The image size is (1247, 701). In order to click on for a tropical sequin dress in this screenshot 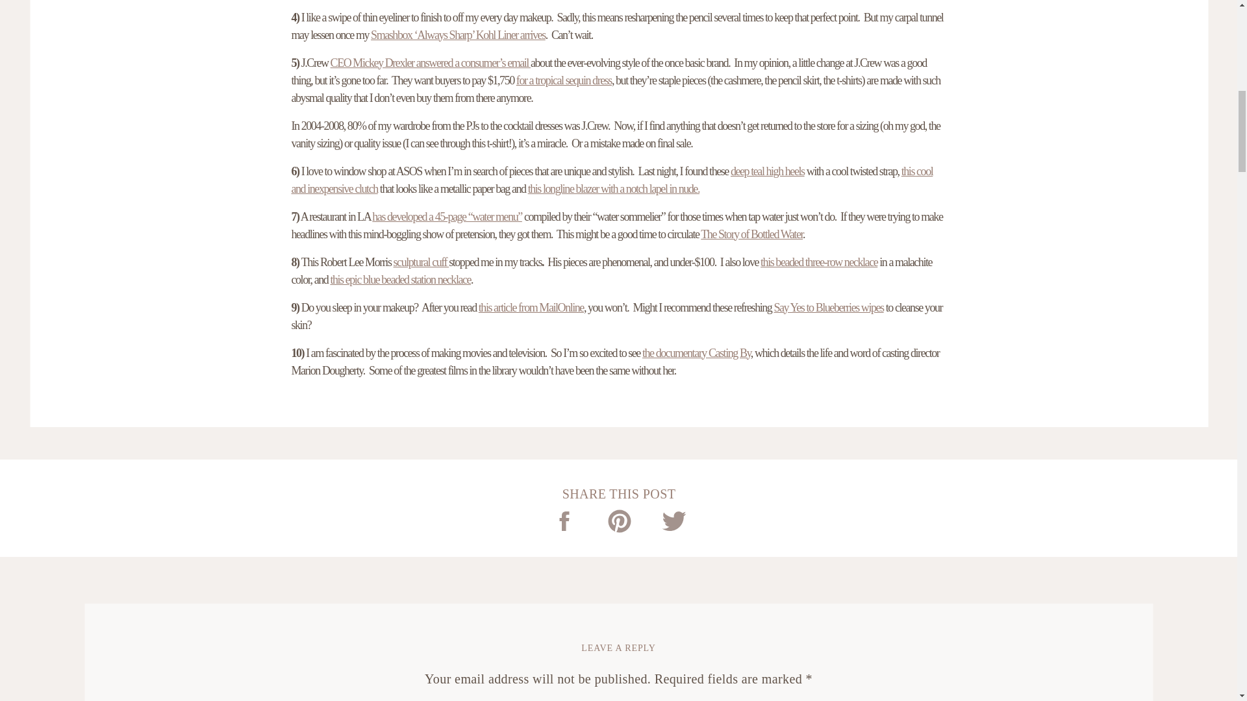, I will do `click(564, 80)`.